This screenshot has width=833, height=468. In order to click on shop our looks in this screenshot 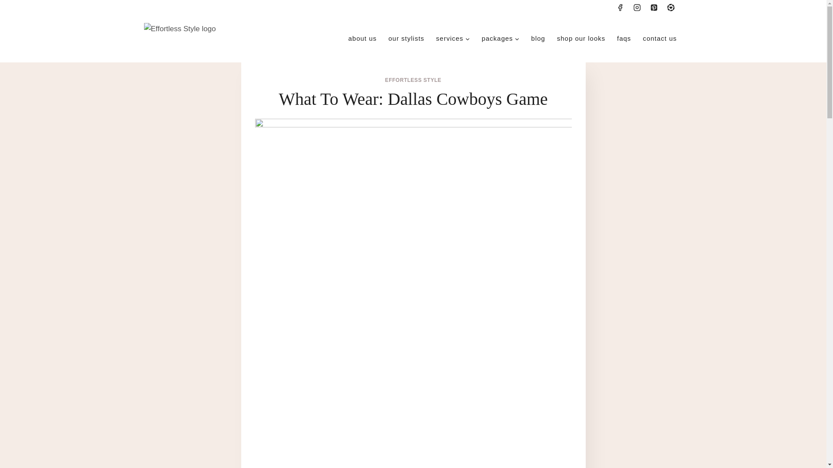, I will do `click(581, 39)`.